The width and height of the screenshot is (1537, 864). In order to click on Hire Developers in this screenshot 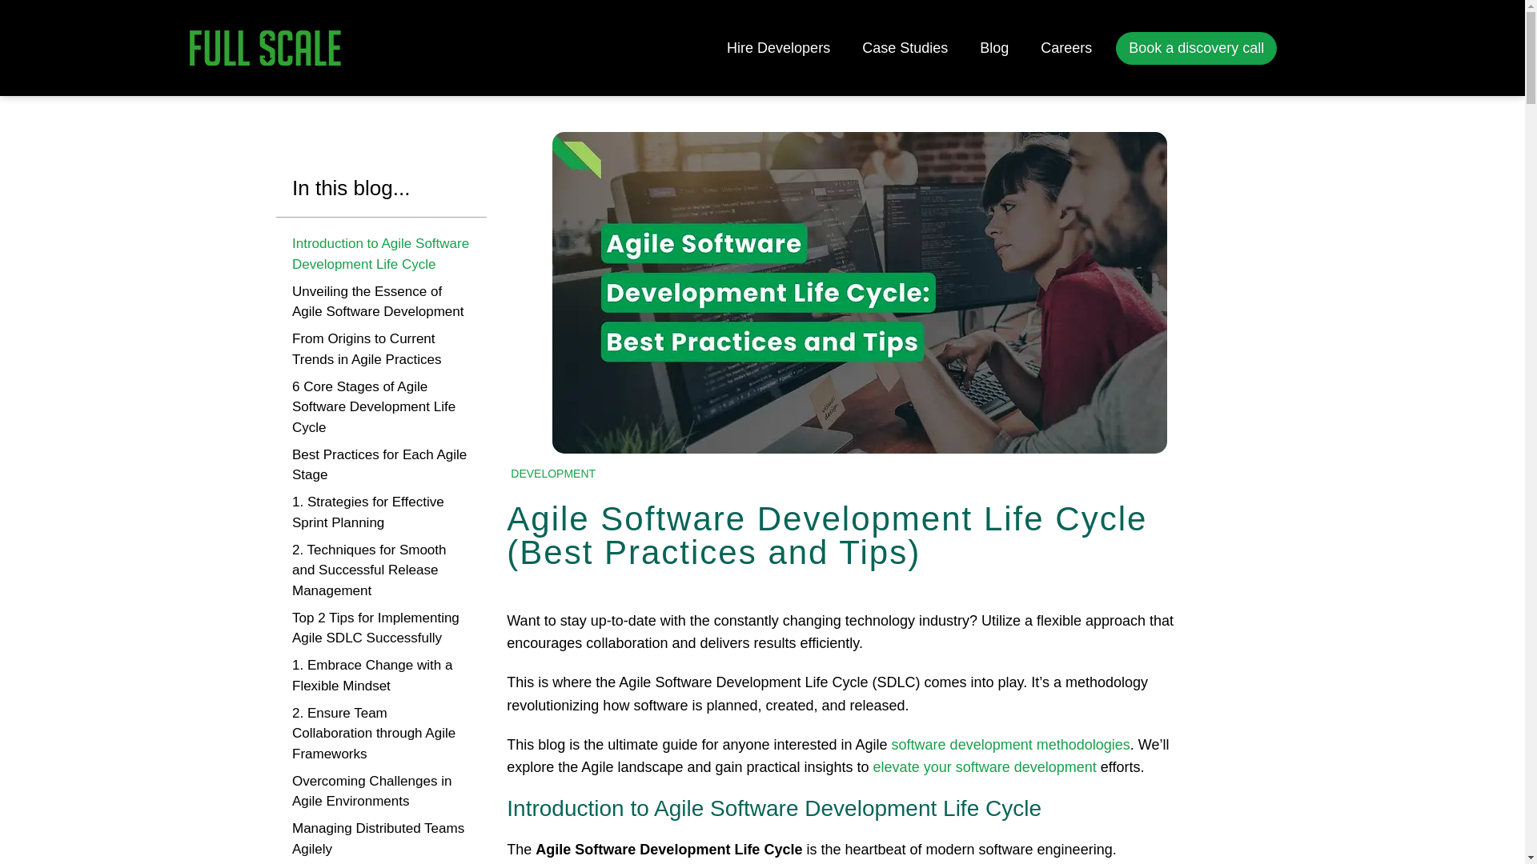, I will do `click(778, 48)`.